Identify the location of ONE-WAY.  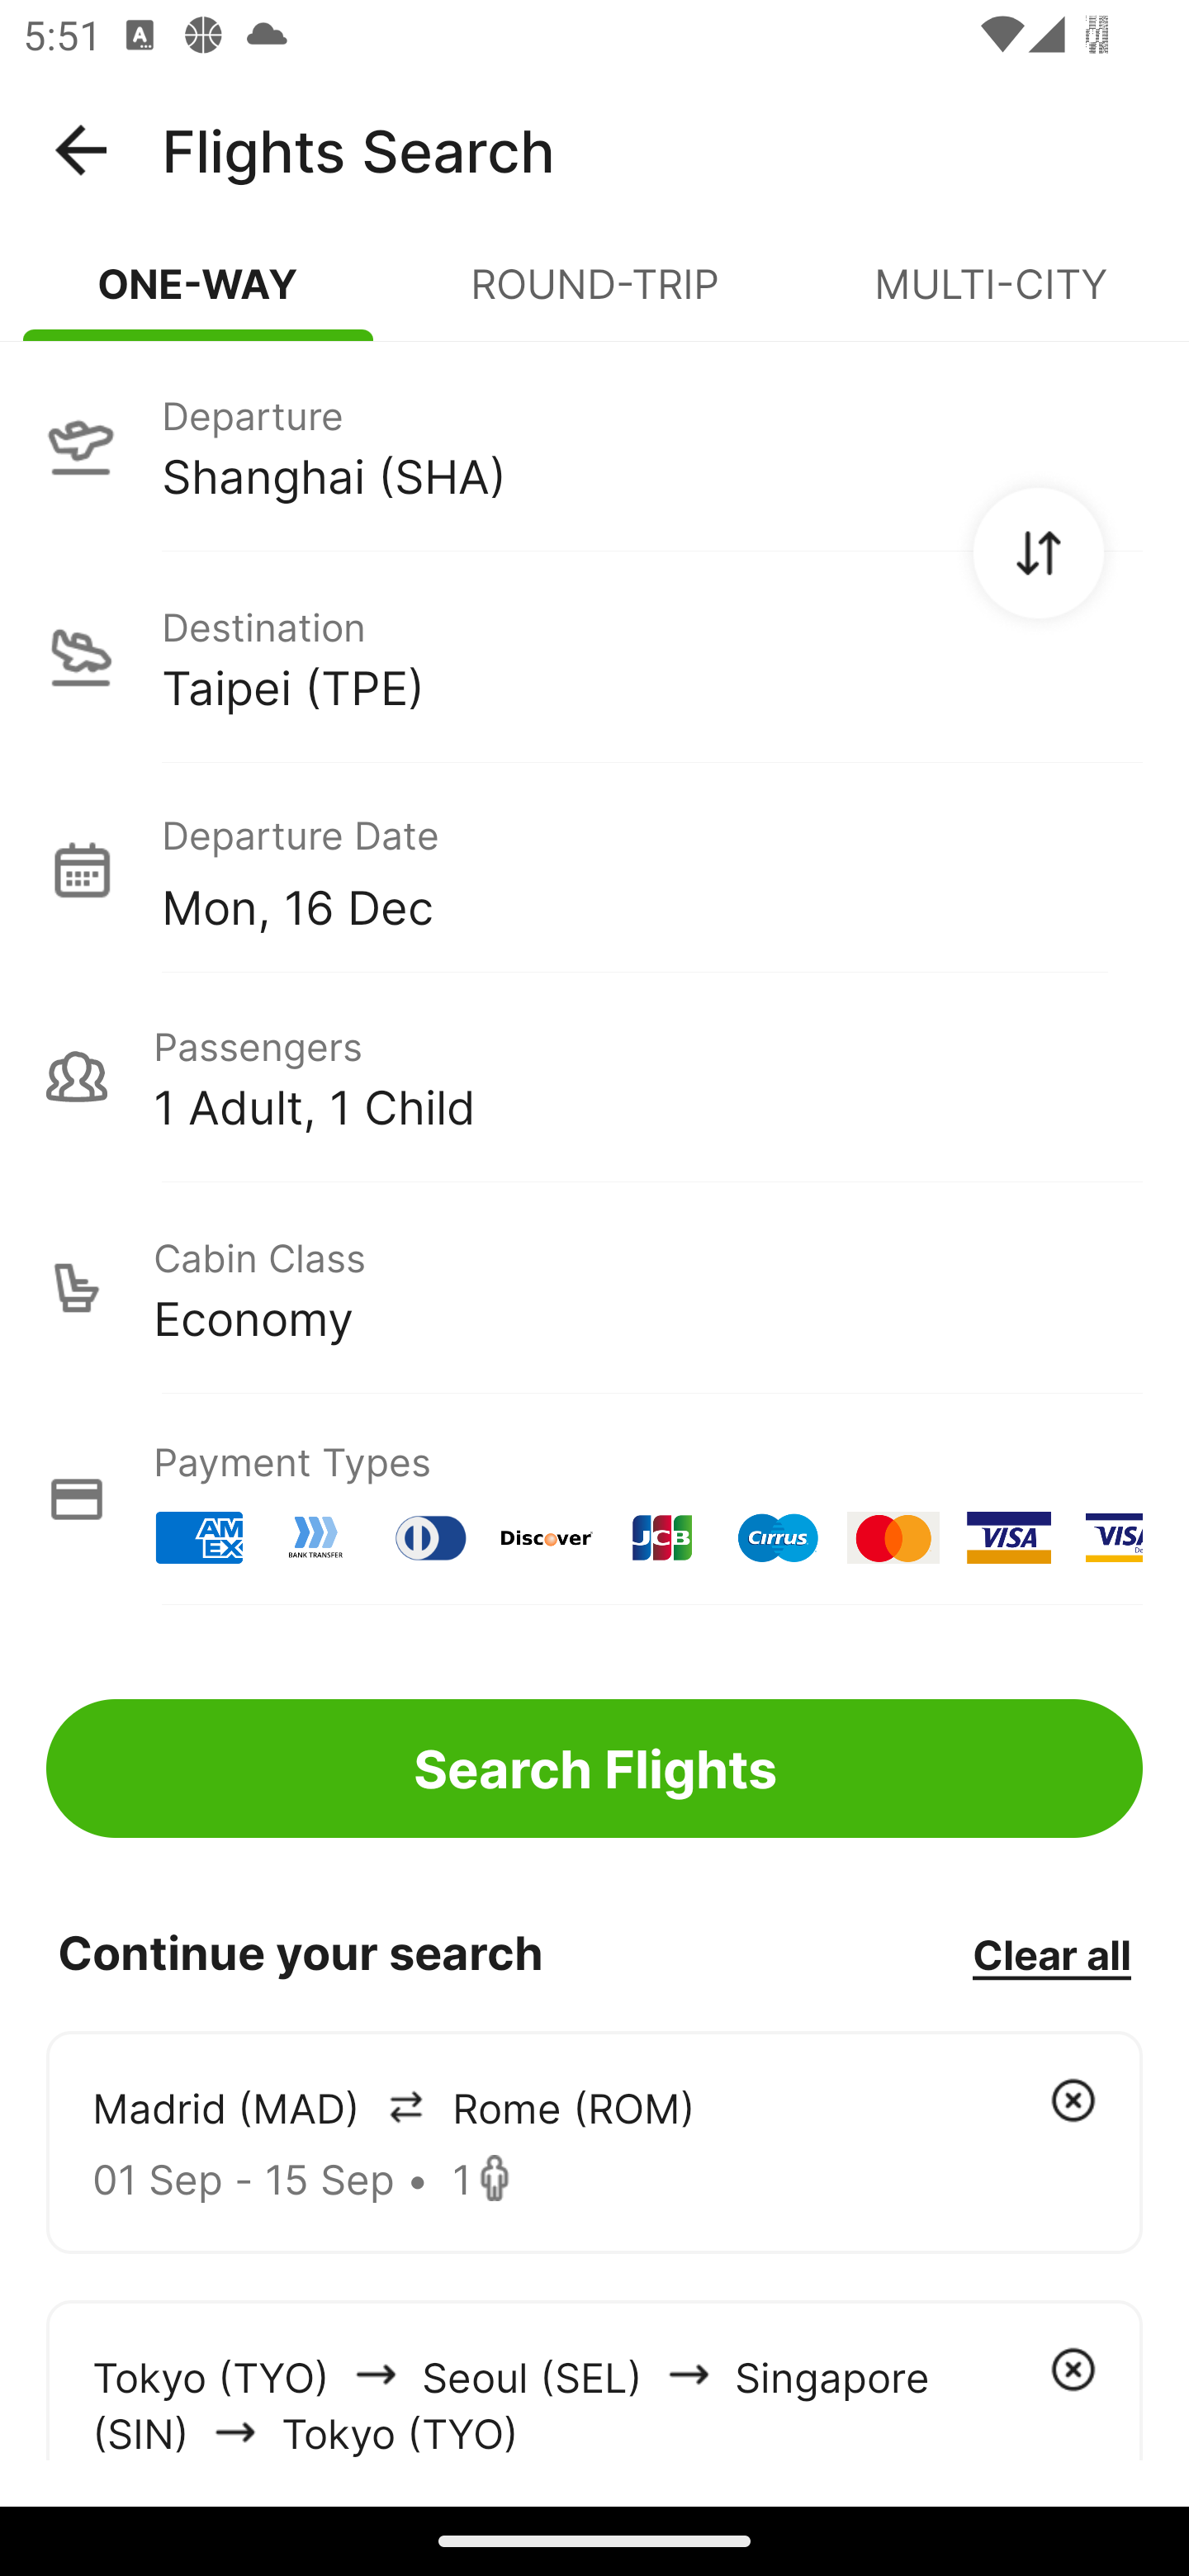
(198, 297).